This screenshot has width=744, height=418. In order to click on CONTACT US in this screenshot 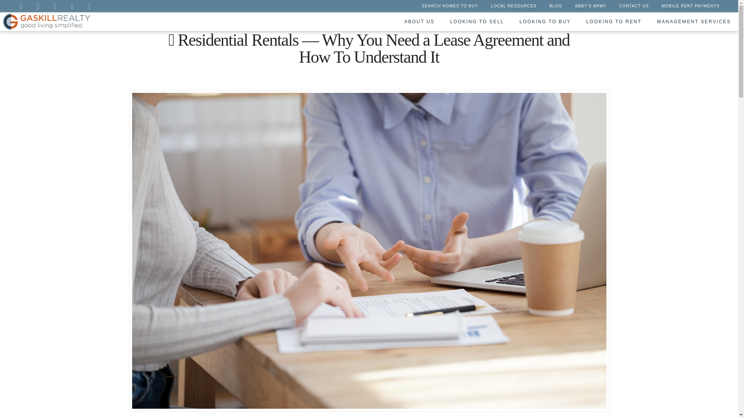, I will do `click(634, 7)`.